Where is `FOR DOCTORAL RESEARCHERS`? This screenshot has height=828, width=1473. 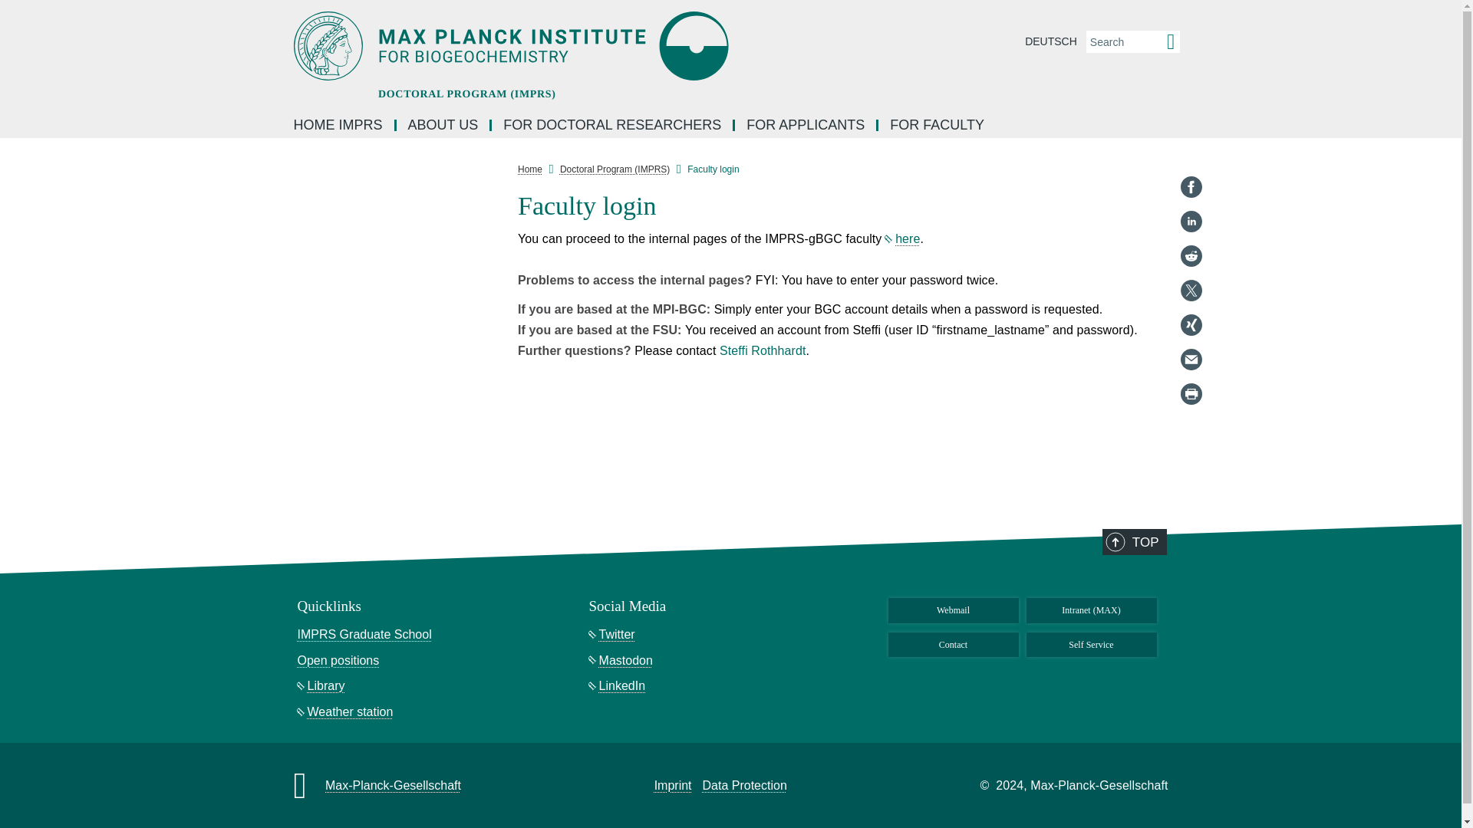
FOR DOCTORAL RESEARCHERS is located at coordinates (614, 124).